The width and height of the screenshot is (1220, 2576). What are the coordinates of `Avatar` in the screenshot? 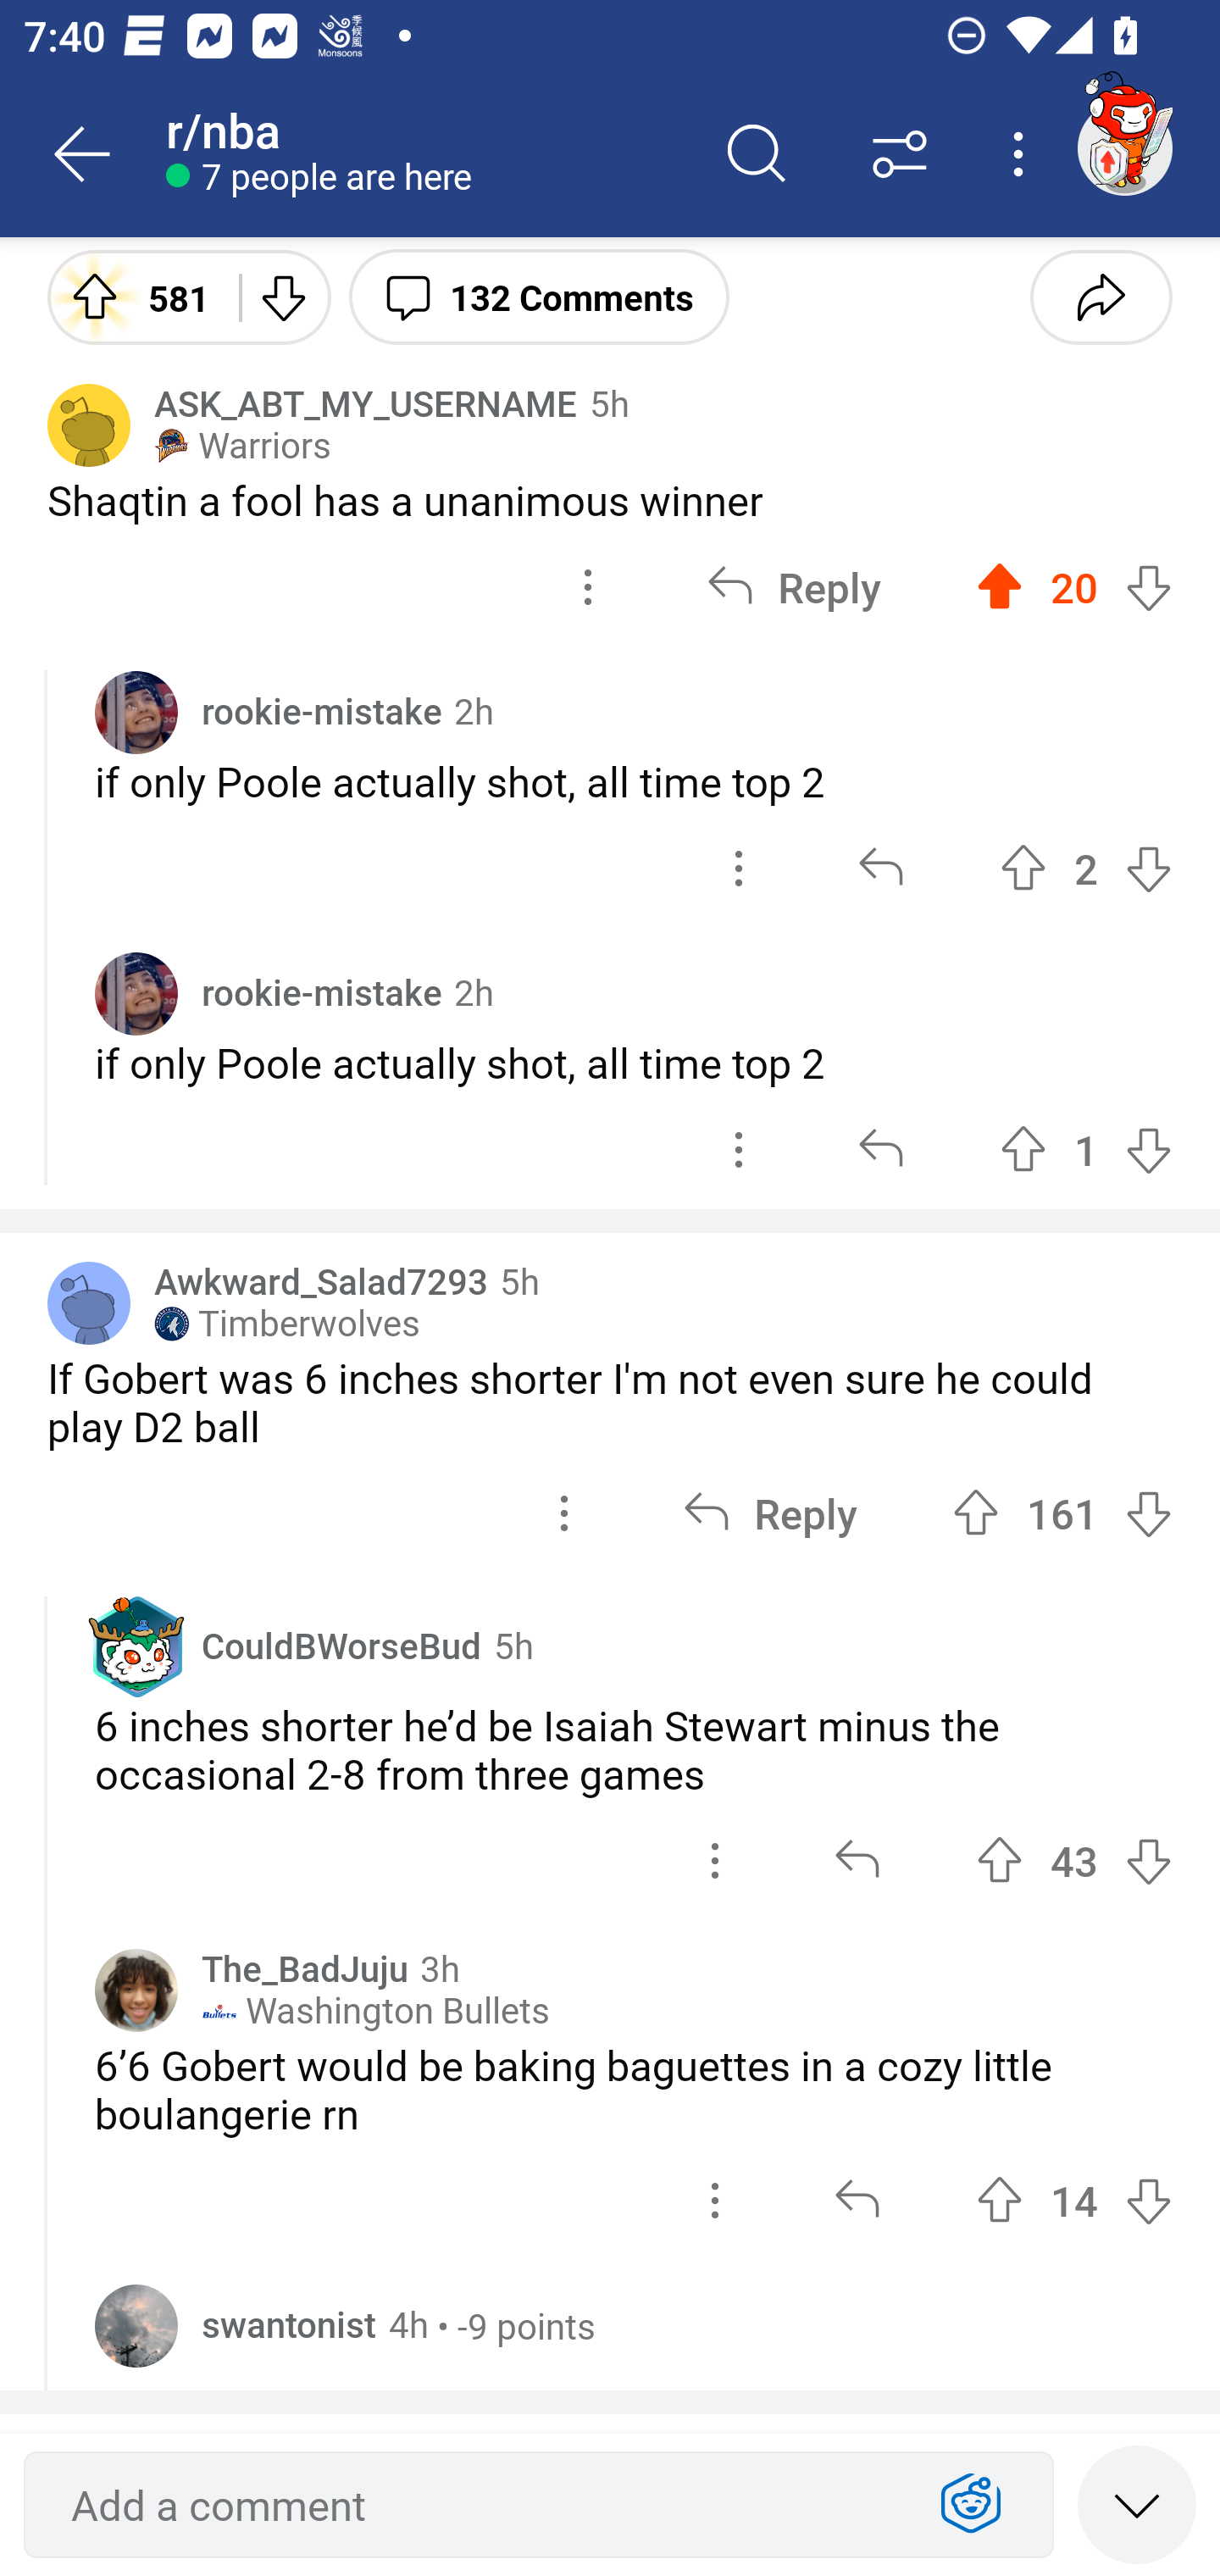 It's located at (136, 2325).